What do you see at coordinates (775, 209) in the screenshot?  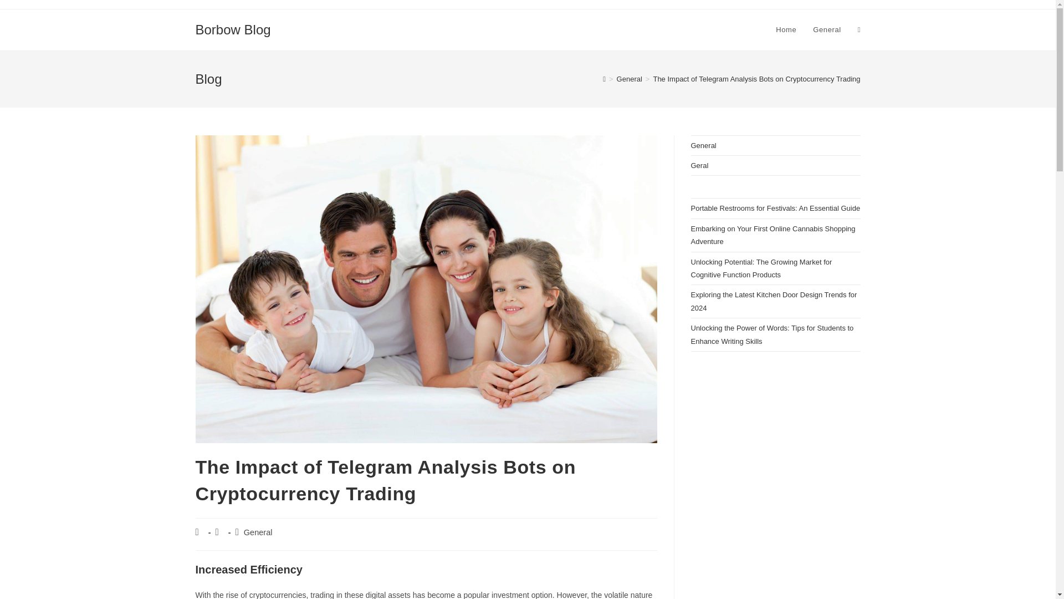 I see `Portable Restrooms for Festivals: An Essential Guide` at bounding box center [775, 209].